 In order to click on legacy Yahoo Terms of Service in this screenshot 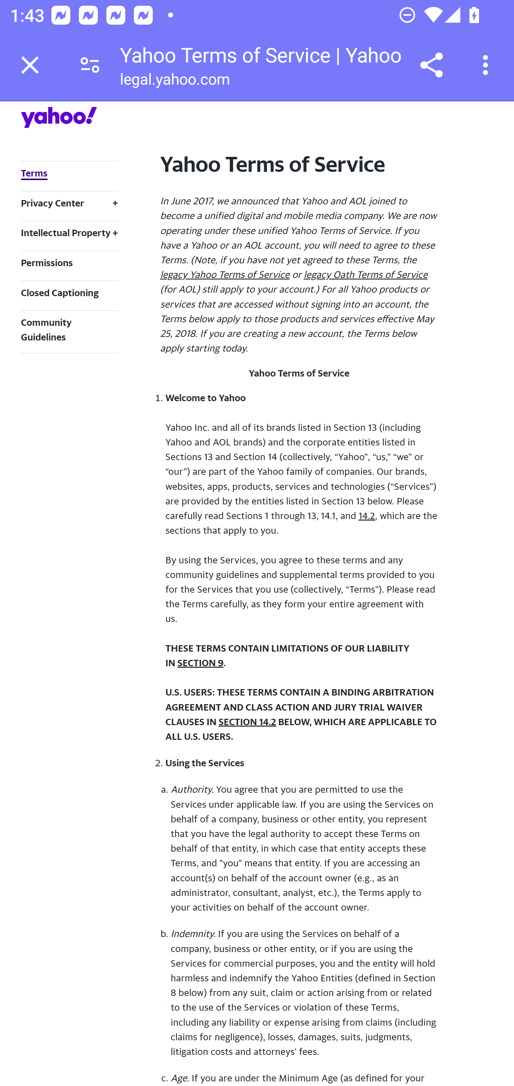, I will do `click(225, 274)`.